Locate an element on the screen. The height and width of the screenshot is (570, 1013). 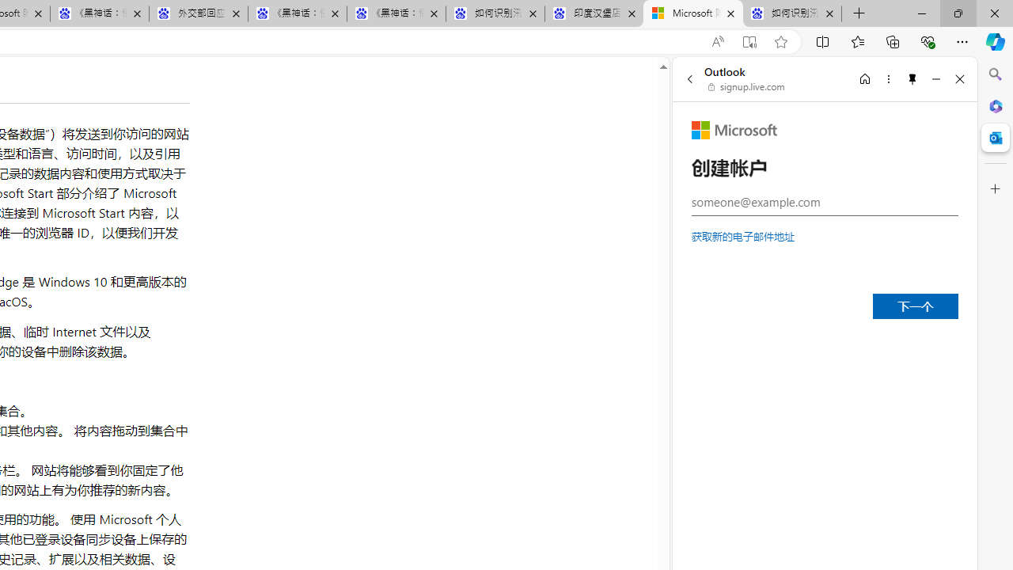
Close Outlook pane is located at coordinates (996, 138).